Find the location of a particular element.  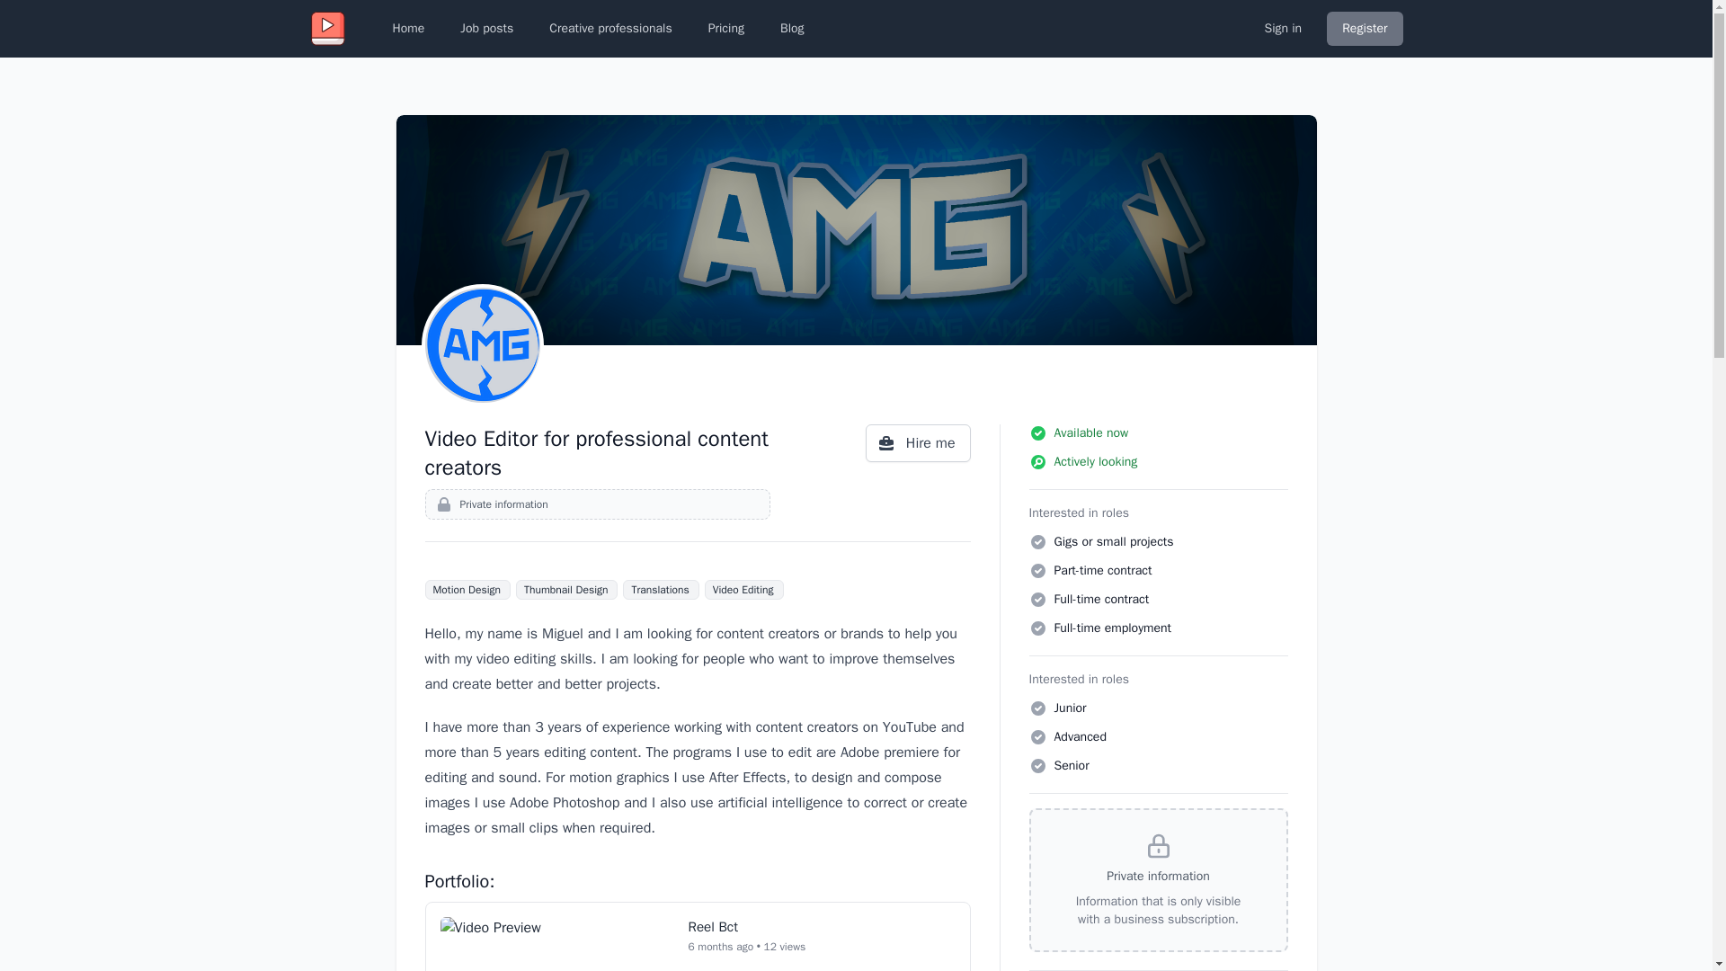

Creative professionals is located at coordinates (609, 29).